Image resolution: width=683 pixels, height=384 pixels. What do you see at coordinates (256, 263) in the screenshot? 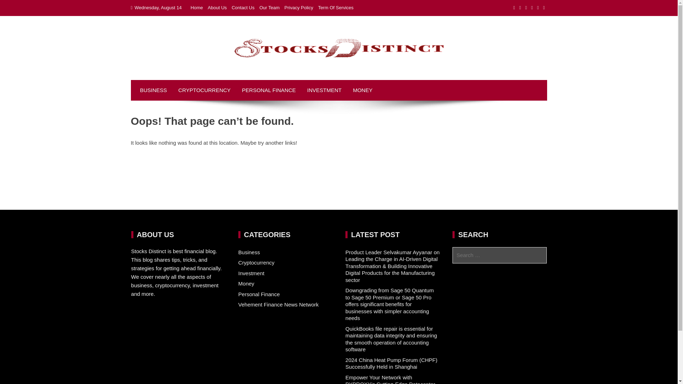
I see `Cryptocurrency` at bounding box center [256, 263].